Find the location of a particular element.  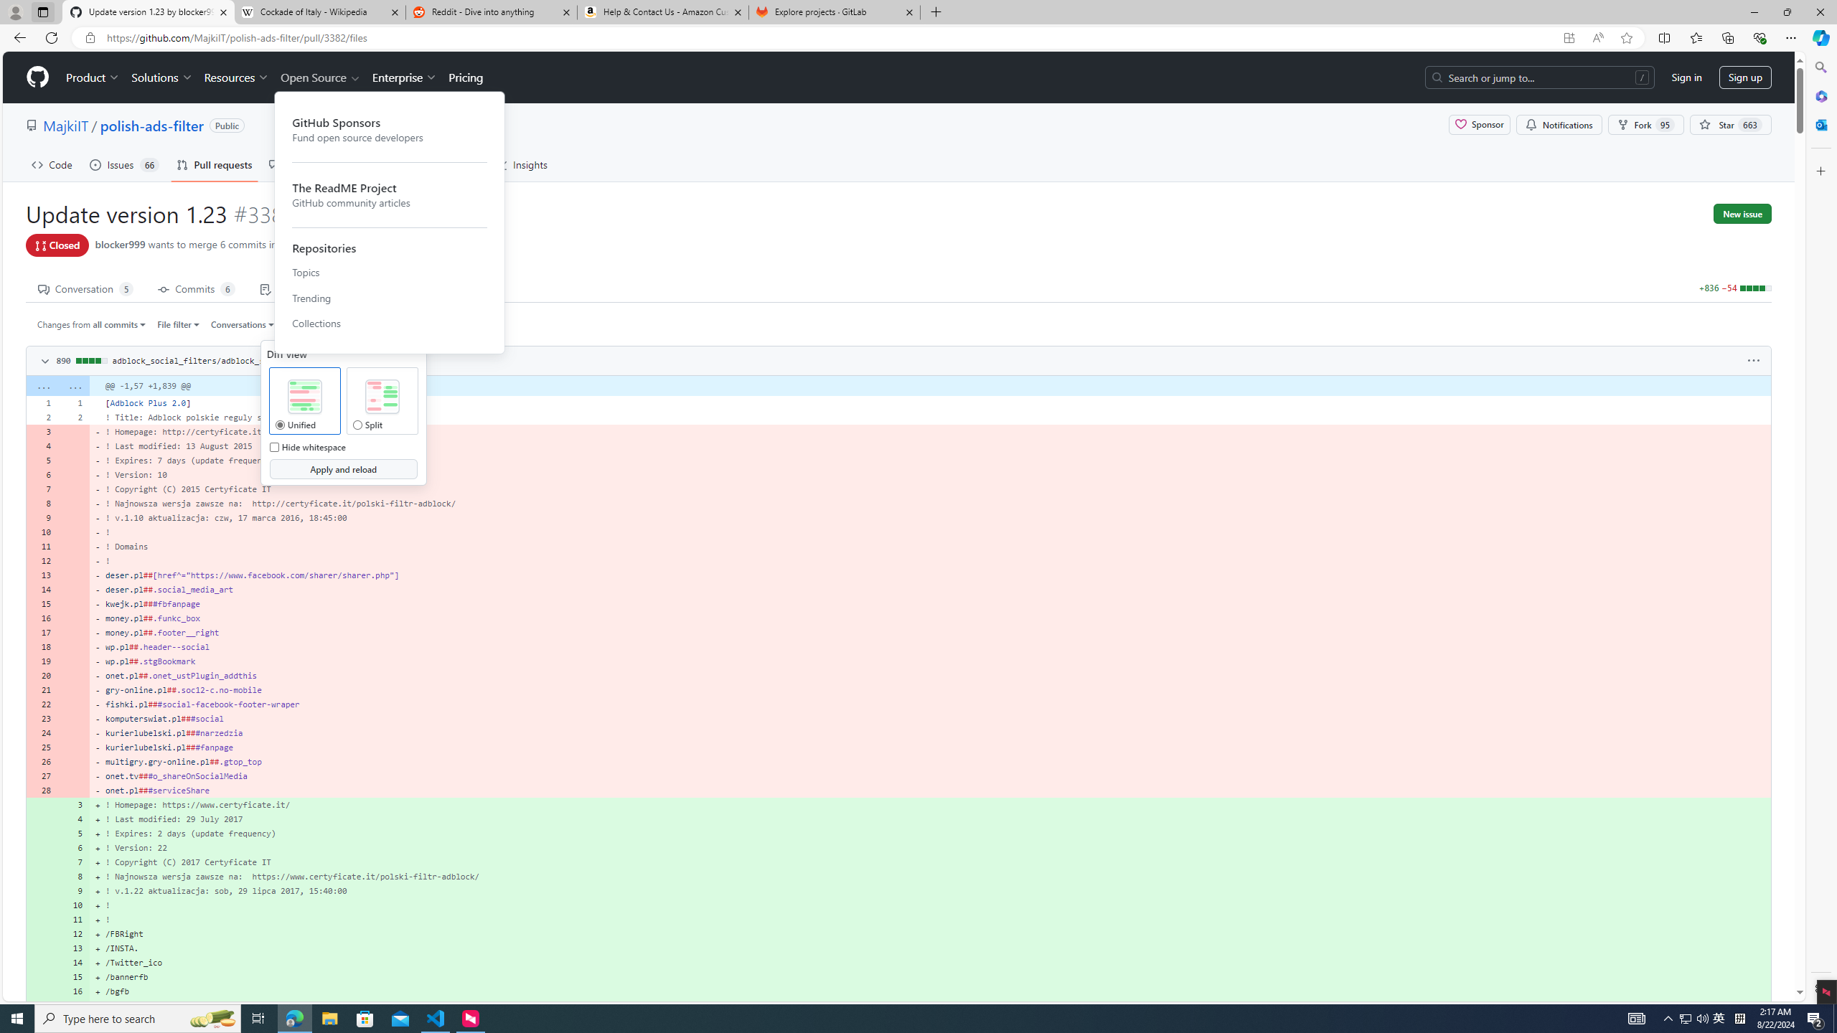

+ /btnartwrzuta  is located at coordinates (930, 1006).